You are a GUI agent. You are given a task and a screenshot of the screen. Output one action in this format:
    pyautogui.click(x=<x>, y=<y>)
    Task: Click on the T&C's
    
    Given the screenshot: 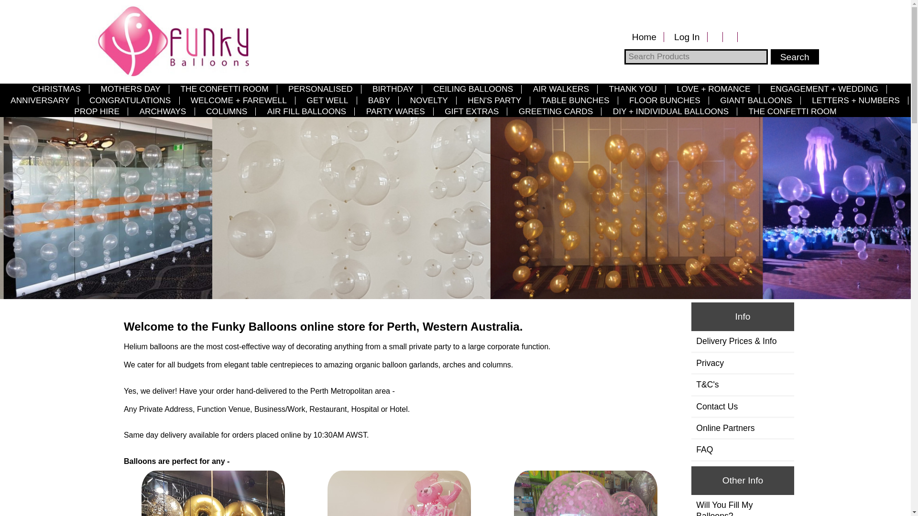 What is the action you would take?
    pyautogui.click(x=743, y=385)
    